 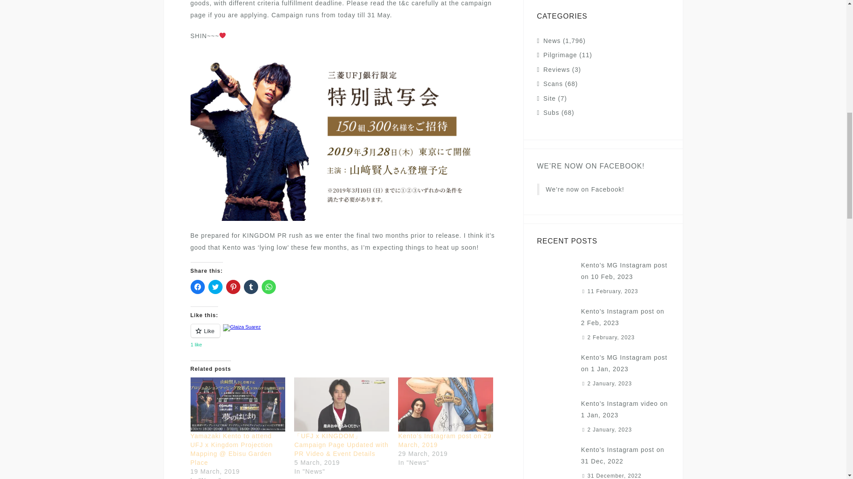 I want to click on News, so click(x=552, y=41).